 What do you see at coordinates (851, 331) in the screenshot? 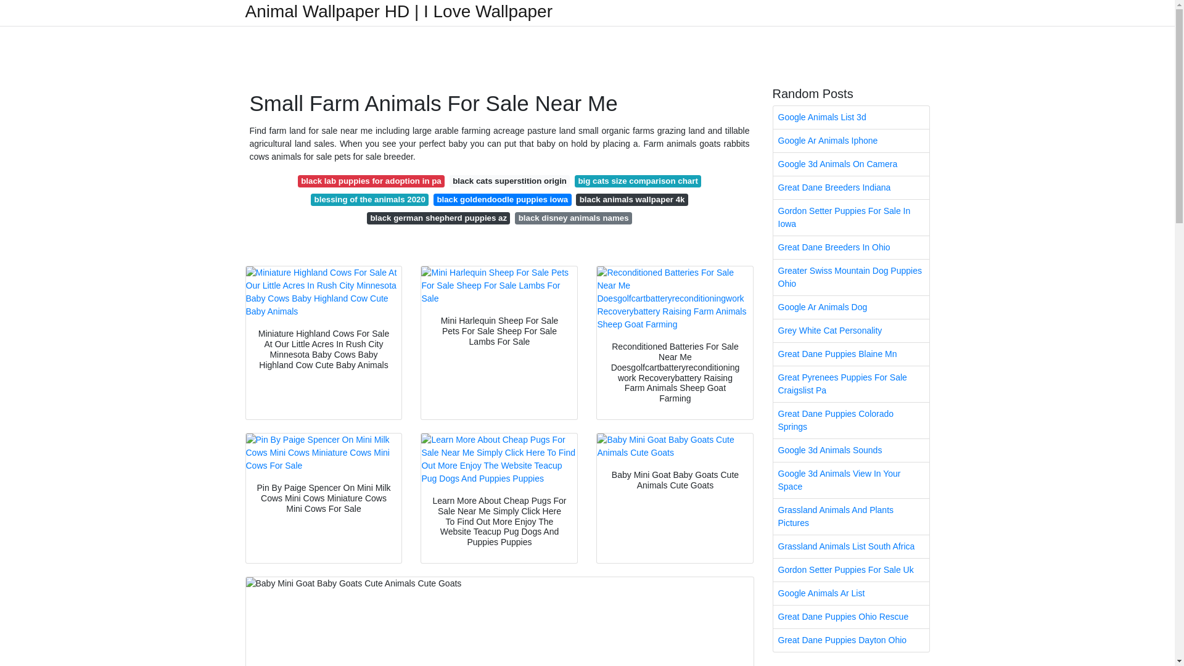
I see `Grey White Cat Personality` at bounding box center [851, 331].